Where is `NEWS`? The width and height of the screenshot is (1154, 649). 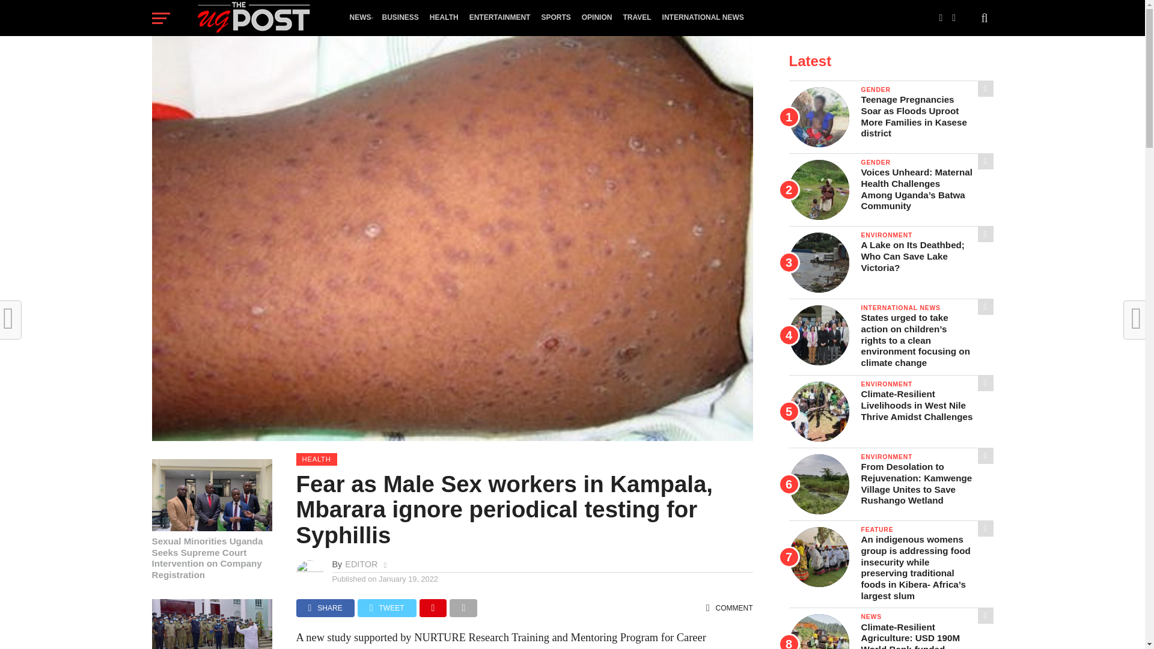
NEWS is located at coordinates (359, 17).